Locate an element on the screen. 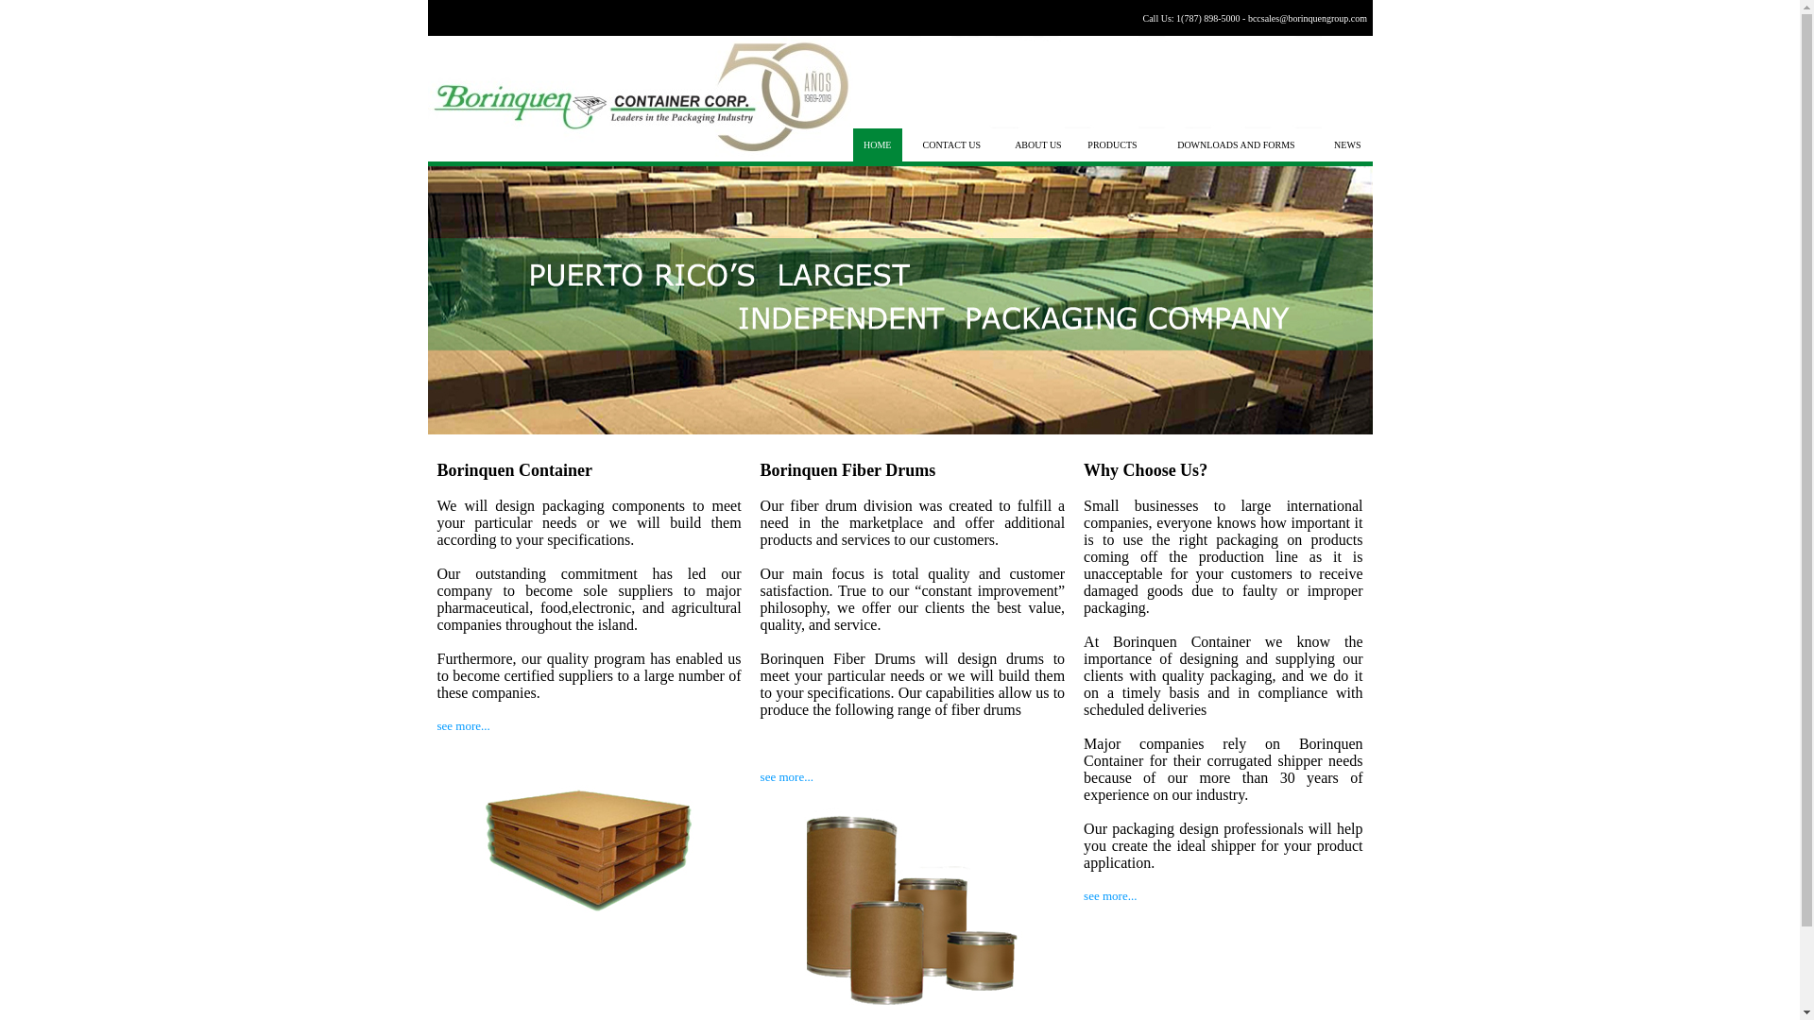 Image resolution: width=1814 pixels, height=1020 pixels. ABOUT US is located at coordinates (1037, 144).